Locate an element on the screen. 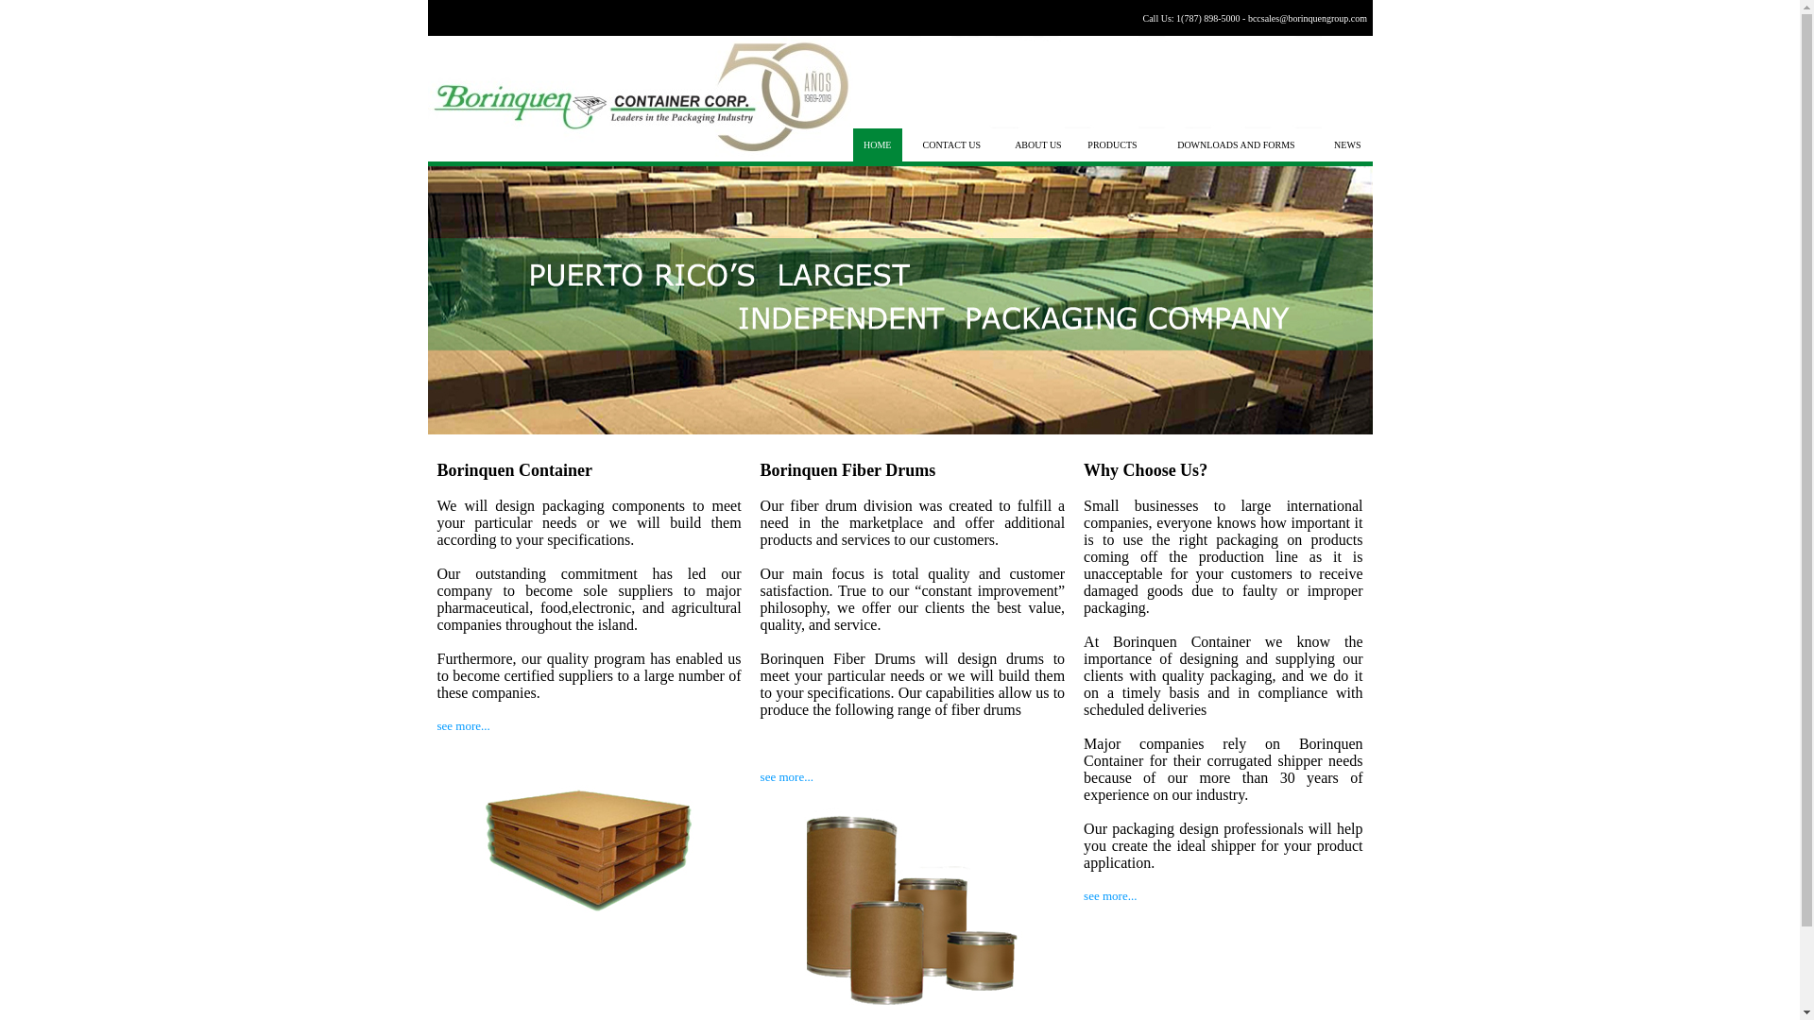 Image resolution: width=1814 pixels, height=1020 pixels. ABOUT US is located at coordinates (1037, 144).